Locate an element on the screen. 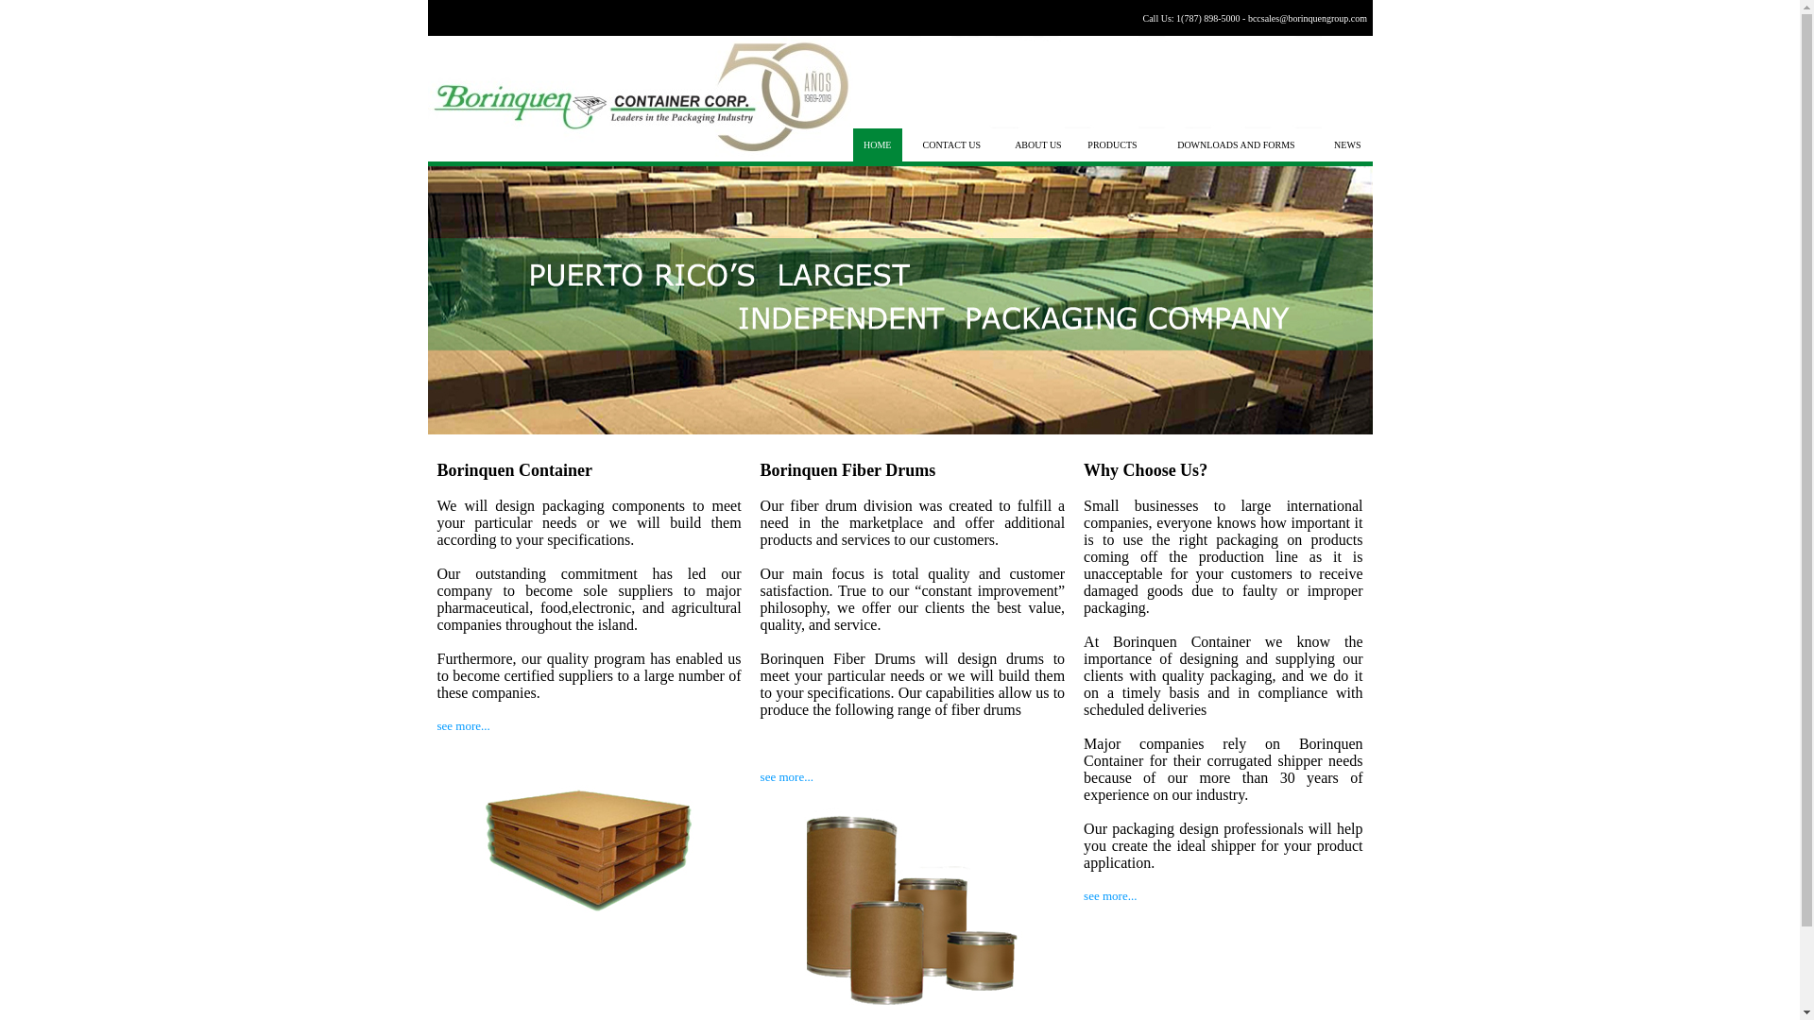 Image resolution: width=1814 pixels, height=1020 pixels. ABOUT US is located at coordinates (1037, 144).